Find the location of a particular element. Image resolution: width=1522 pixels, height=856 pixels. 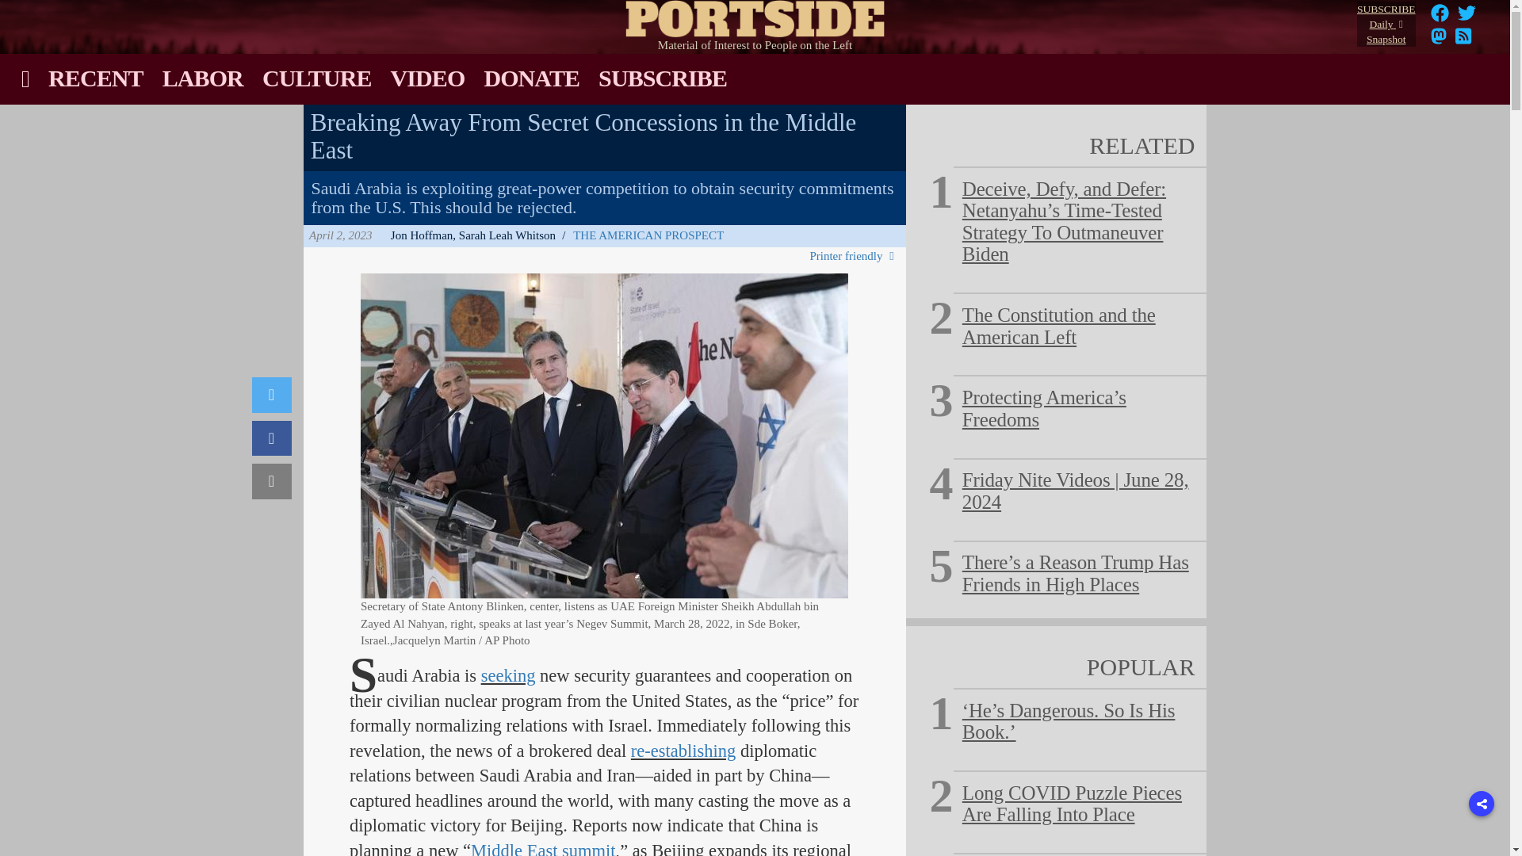

Twitter is located at coordinates (272, 395).